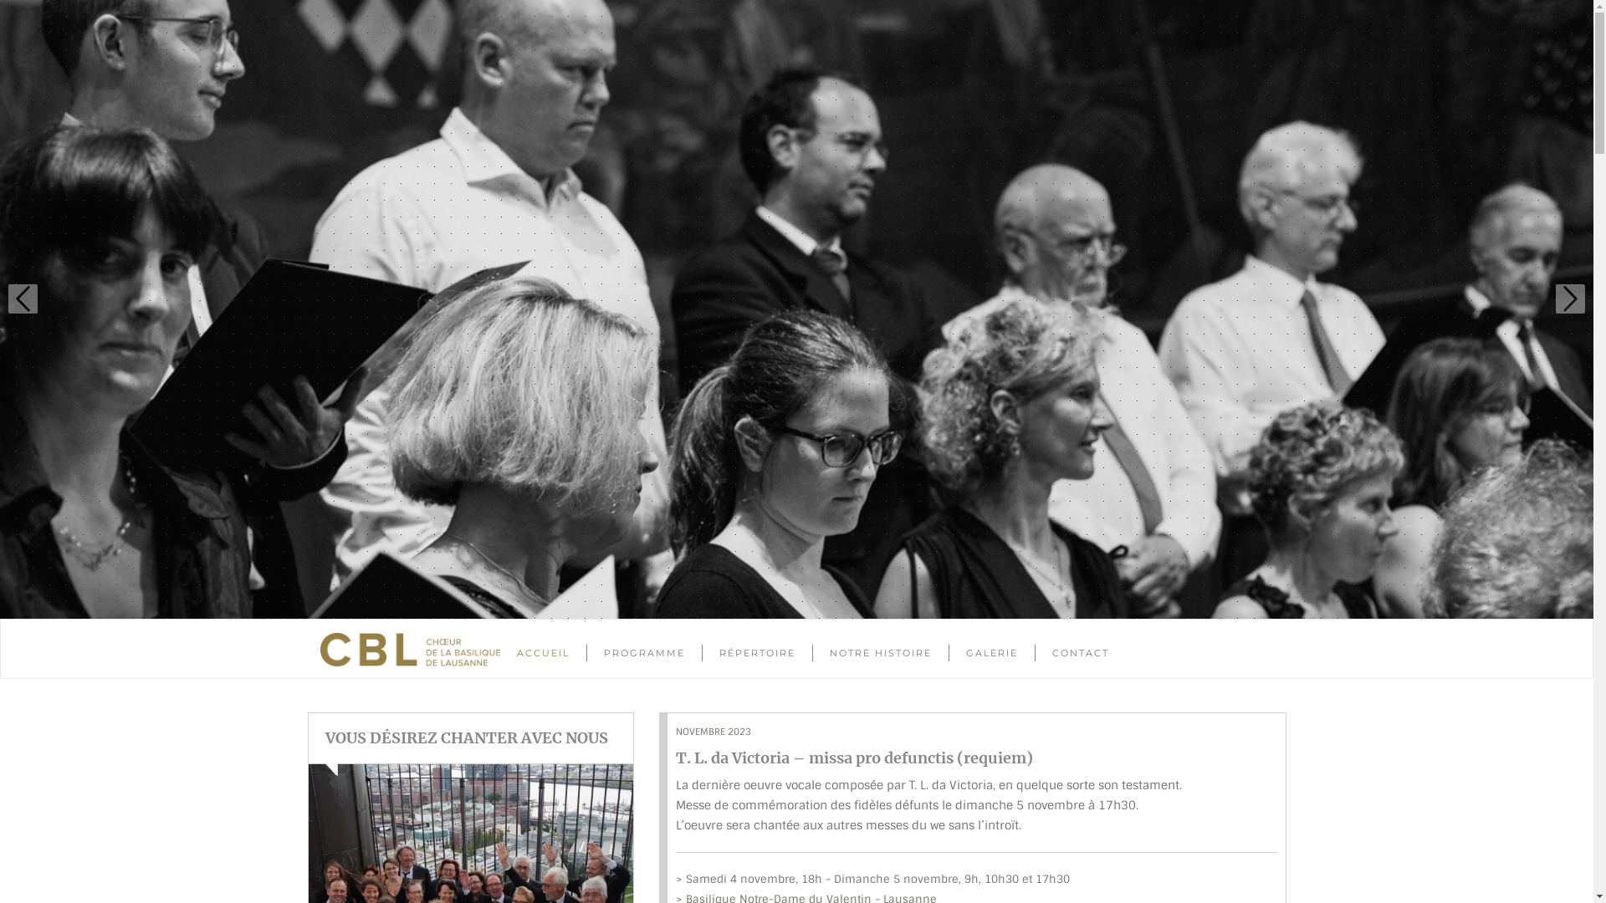 The width and height of the screenshot is (1606, 903). I want to click on NOTRE HISTOIRE, so click(881, 653).